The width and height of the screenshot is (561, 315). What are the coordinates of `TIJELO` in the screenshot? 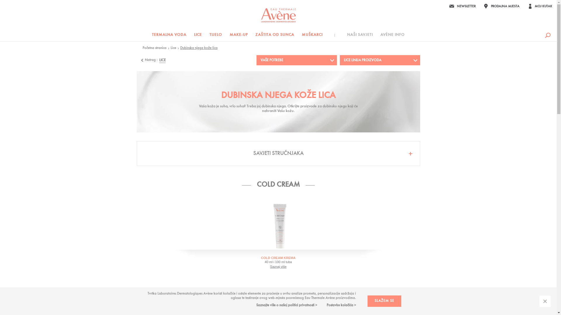 It's located at (216, 35).